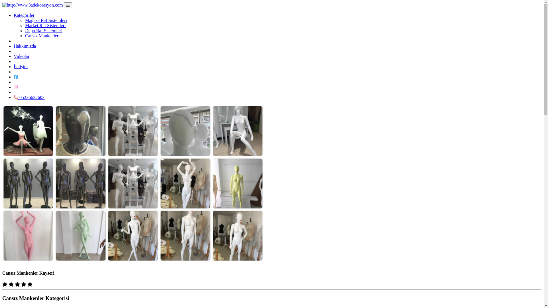 The height and width of the screenshot is (308, 548). I want to click on Videolar, so click(22, 56).